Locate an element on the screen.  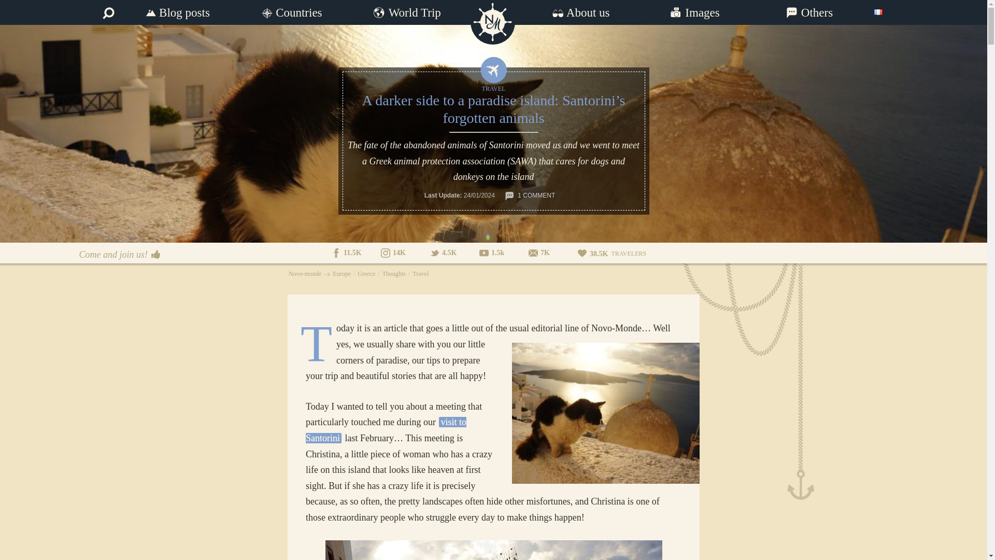
All our blog posts in categories is located at coordinates (176, 12).